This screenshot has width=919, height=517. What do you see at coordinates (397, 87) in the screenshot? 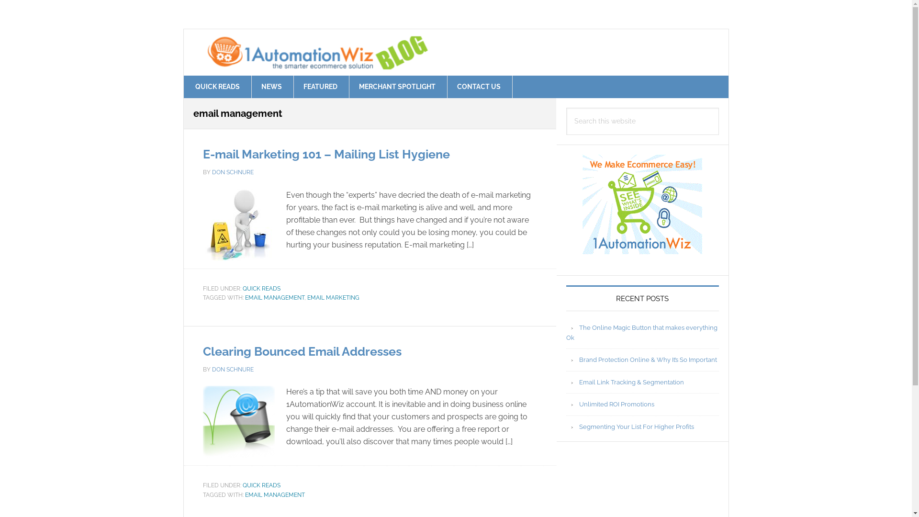
I see `MERCHANT SPOTLIGHT` at bounding box center [397, 87].